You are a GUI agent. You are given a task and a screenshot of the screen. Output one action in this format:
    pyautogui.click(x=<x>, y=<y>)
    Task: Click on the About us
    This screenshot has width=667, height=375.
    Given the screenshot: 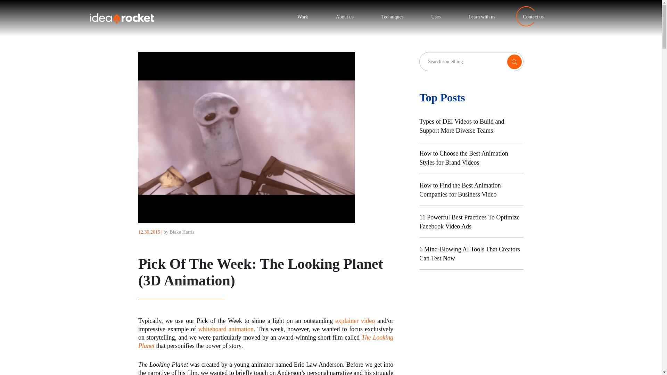 What is the action you would take?
    pyautogui.click(x=345, y=17)
    